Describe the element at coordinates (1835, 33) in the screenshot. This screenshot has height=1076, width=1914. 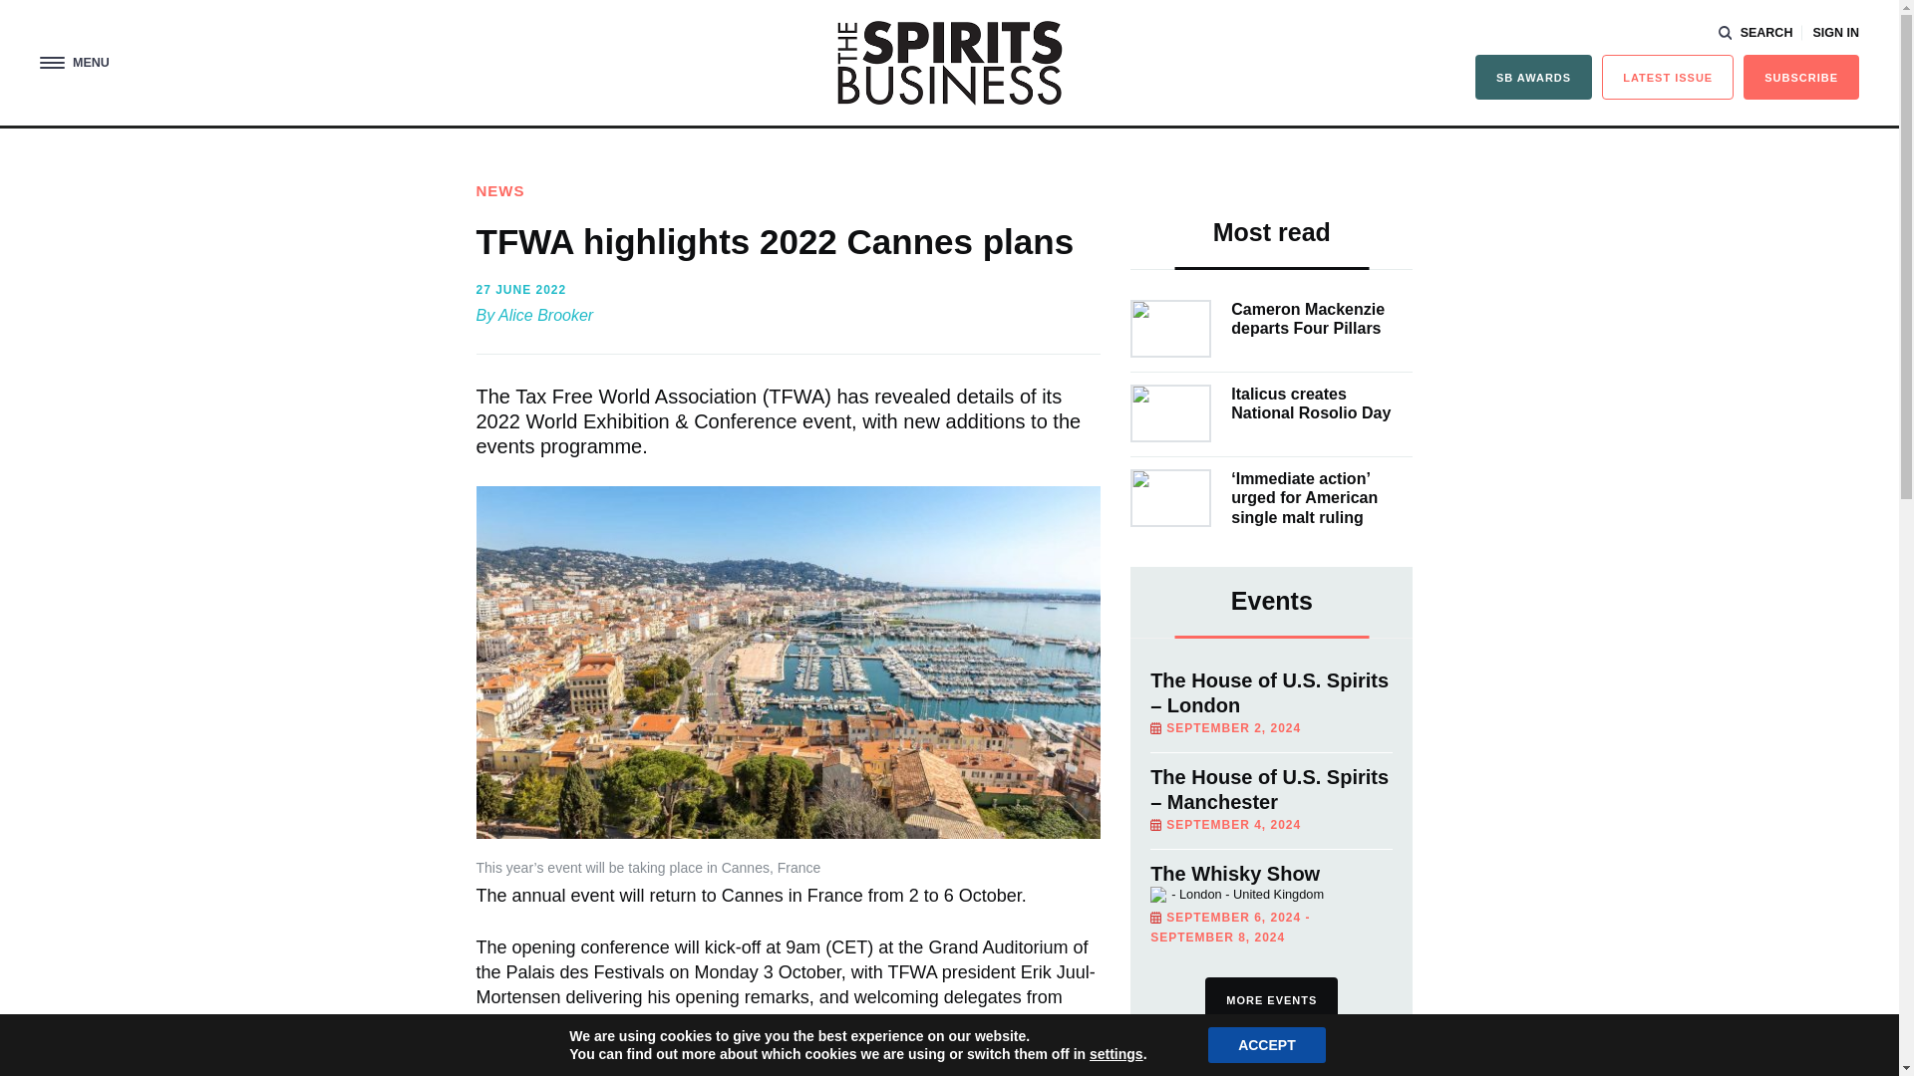
I see `SIGN IN` at that location.